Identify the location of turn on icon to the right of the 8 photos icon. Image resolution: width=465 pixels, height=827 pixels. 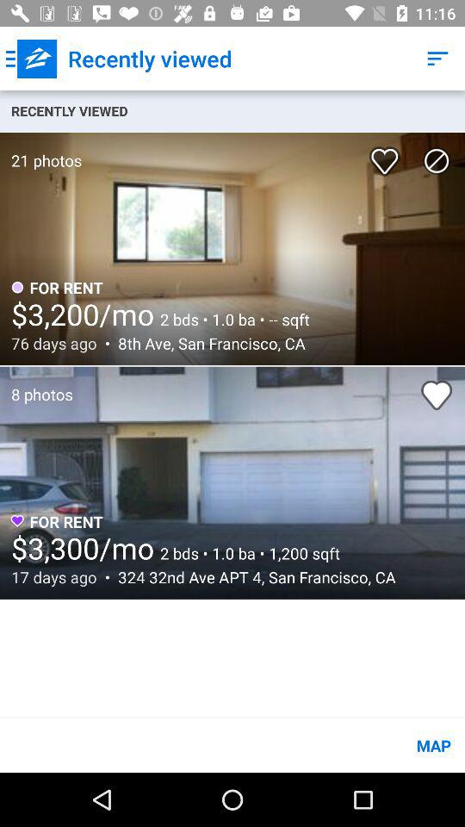
(437, 395).